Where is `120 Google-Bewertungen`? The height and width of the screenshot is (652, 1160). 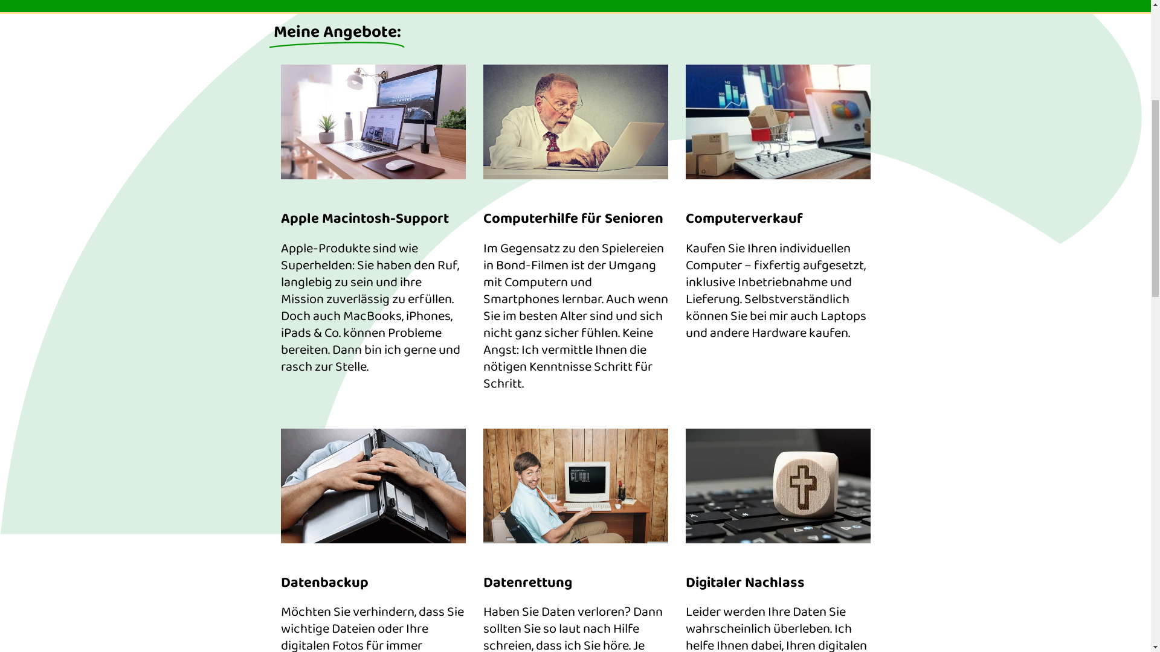 120 Google-Bewertungen is located at coordinates (812, 57).